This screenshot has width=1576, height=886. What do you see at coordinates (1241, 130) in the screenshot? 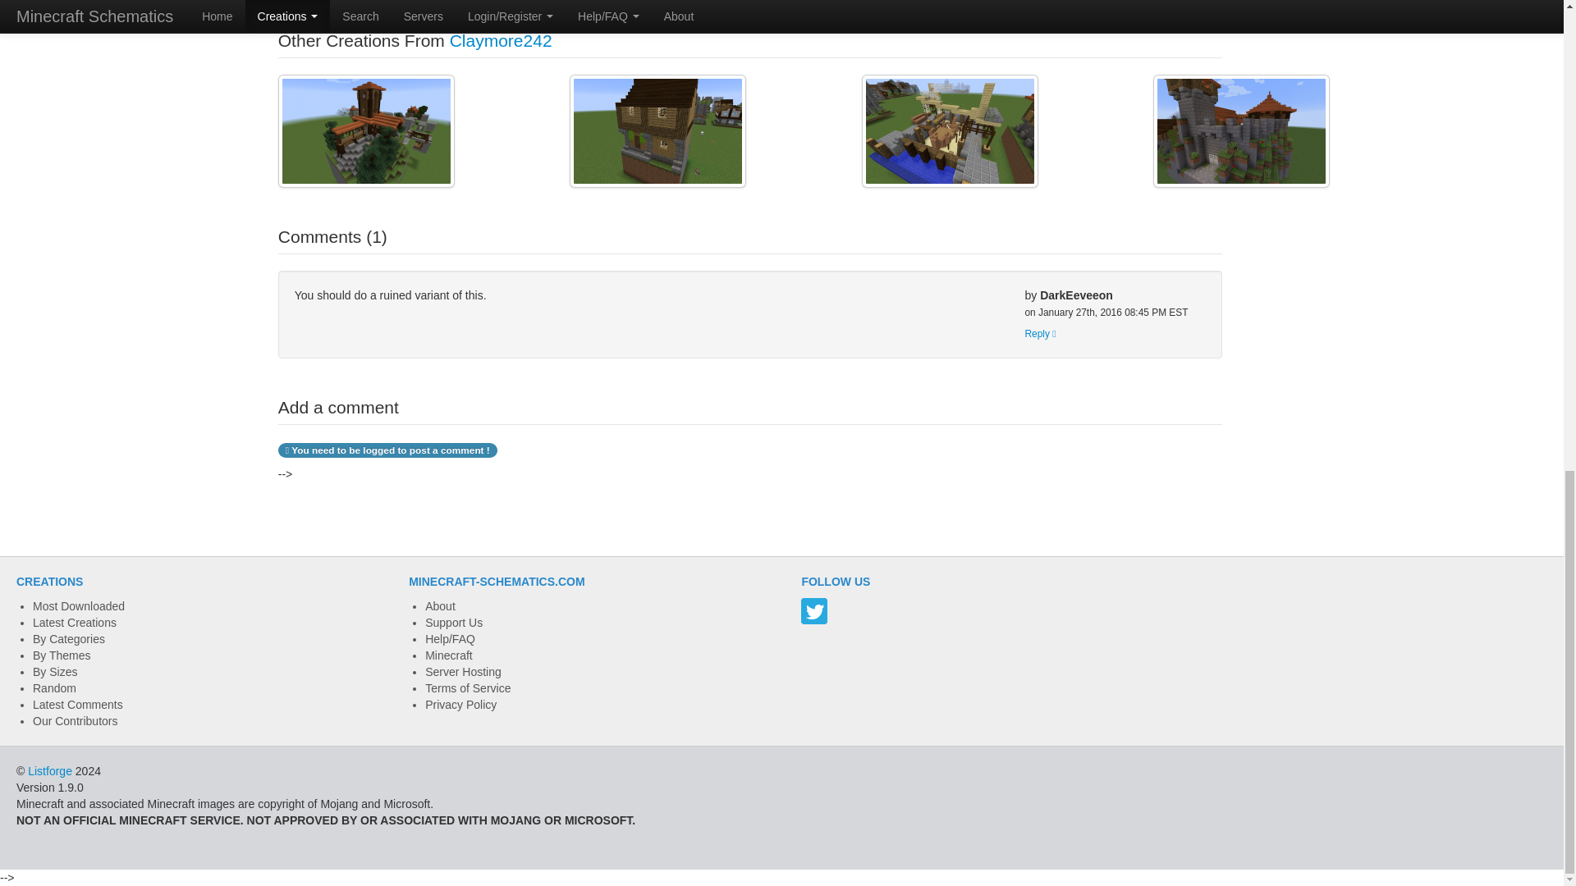
I see `Castle: "Schoenfels"` at bounding box center [1241, 130].